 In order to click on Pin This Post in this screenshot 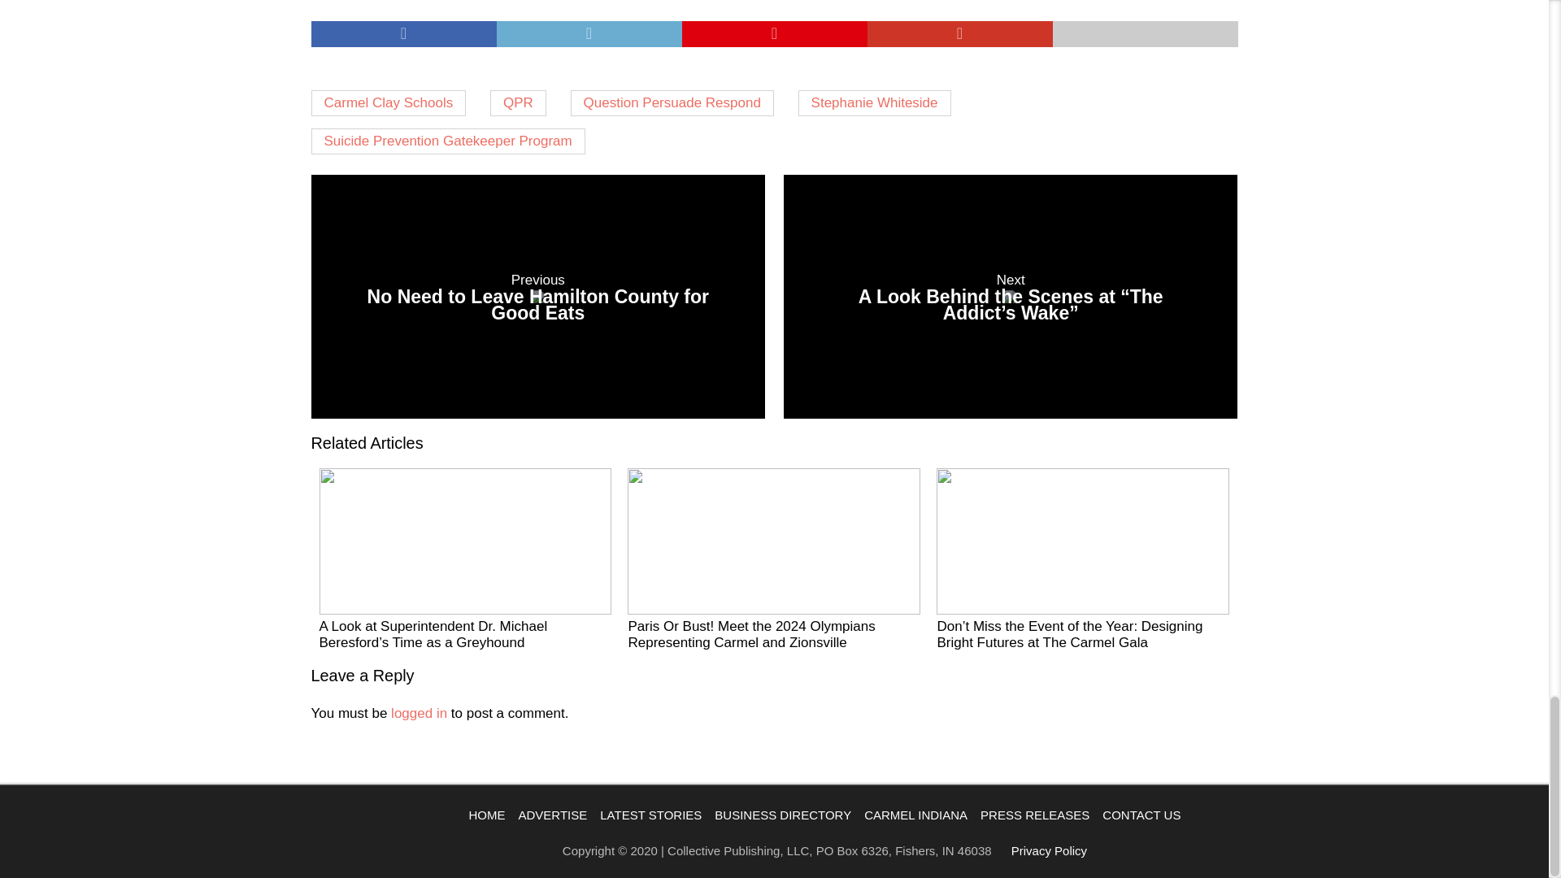, I will do `click(773, 34)`.